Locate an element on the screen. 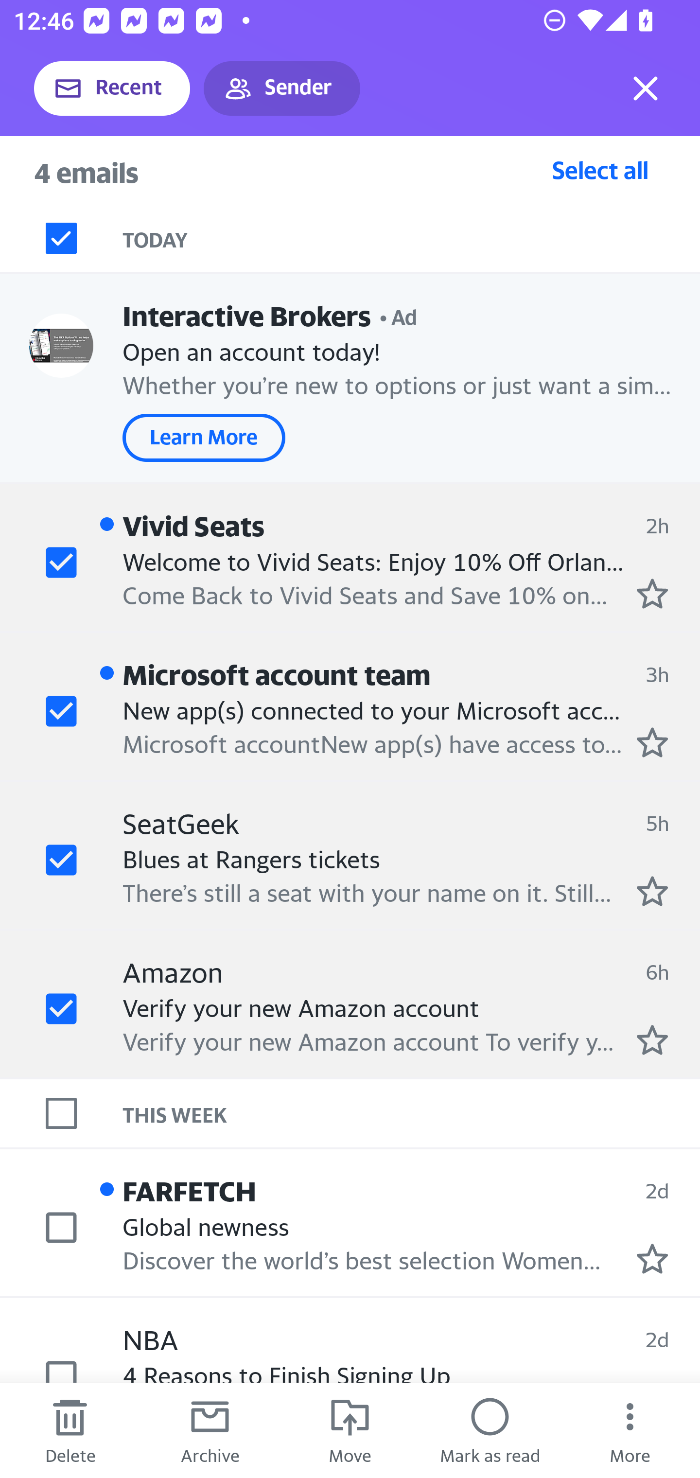  Mark as starred. is located at coordinates (652, 1258).